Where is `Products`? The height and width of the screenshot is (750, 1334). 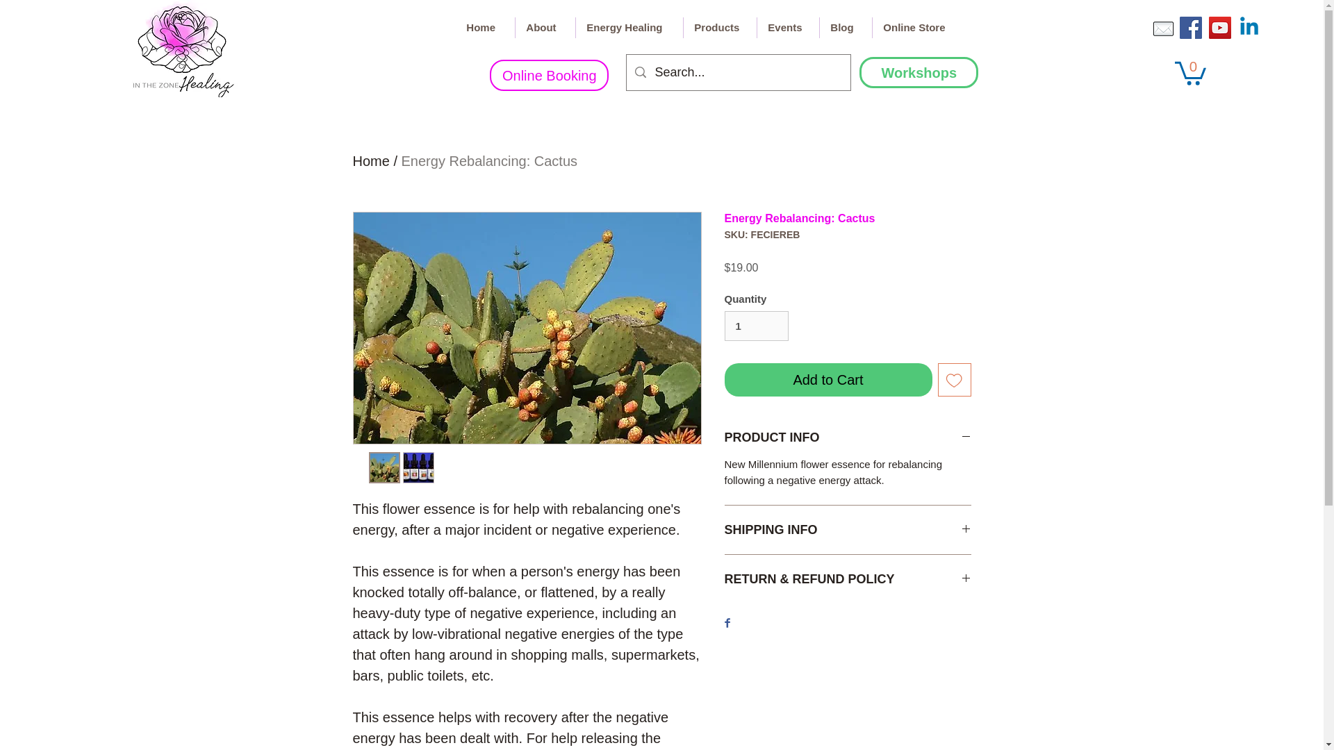 Products is located at coordinates (720, 28).